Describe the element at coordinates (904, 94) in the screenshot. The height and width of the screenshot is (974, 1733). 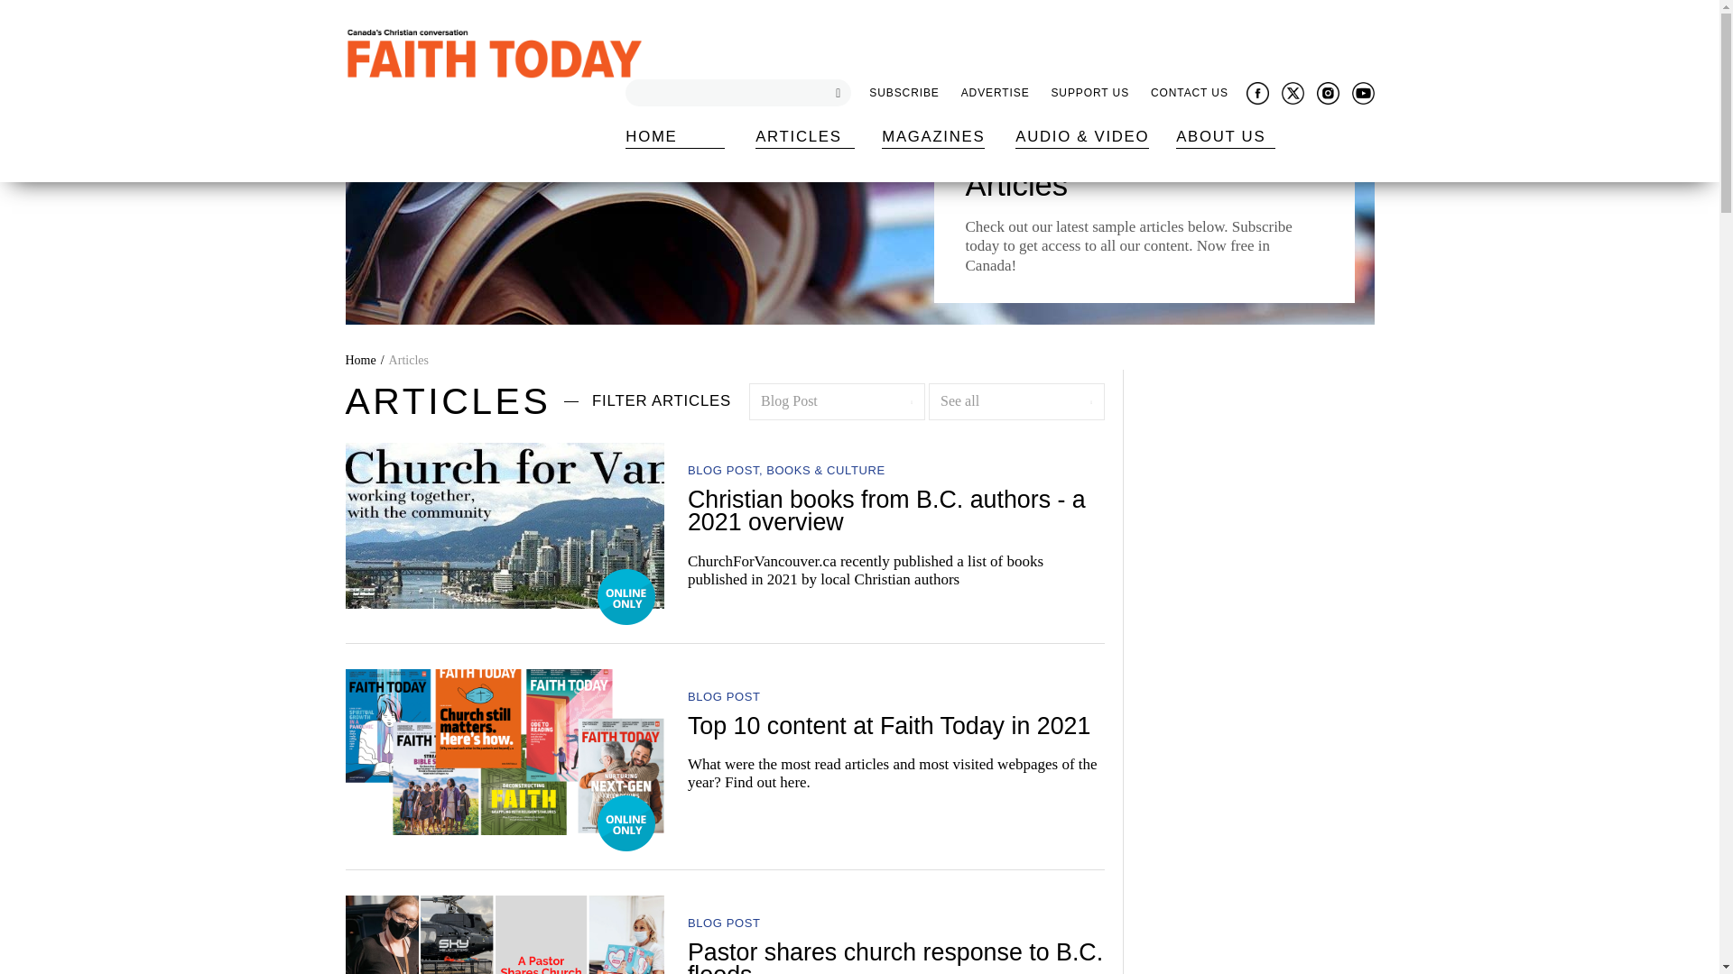
I see `SUBSCRIBE` at that location.